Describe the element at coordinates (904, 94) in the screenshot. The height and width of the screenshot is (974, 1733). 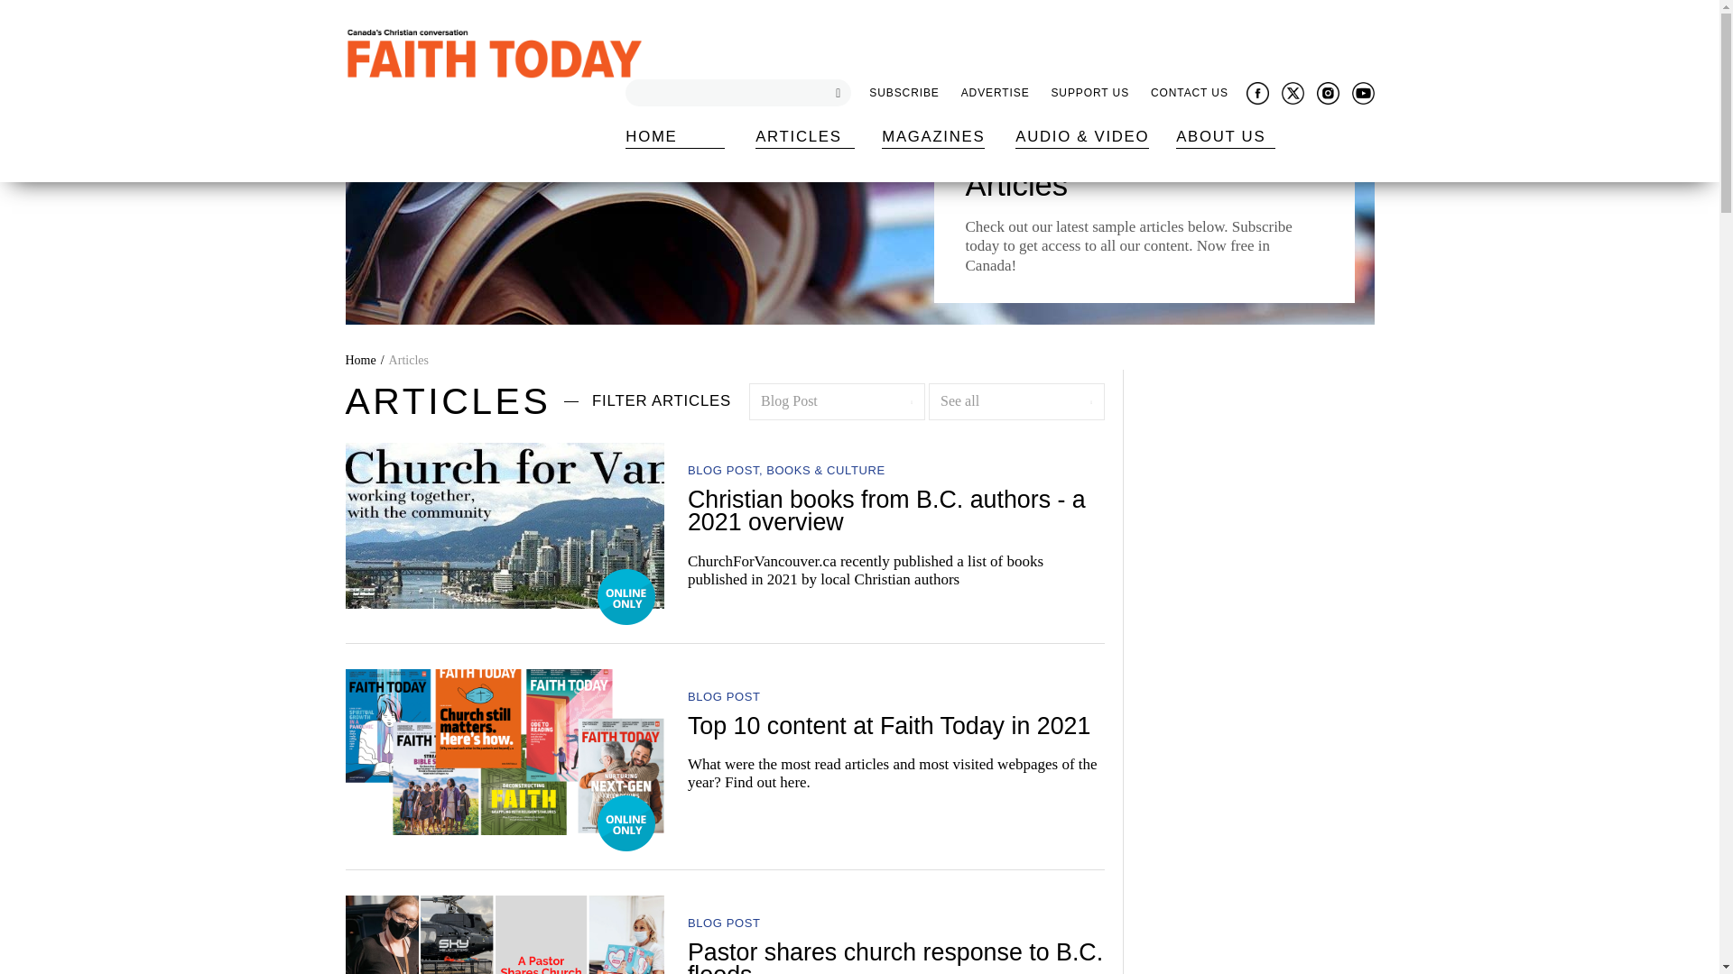
I see `SUBSCRIBE` at that location.